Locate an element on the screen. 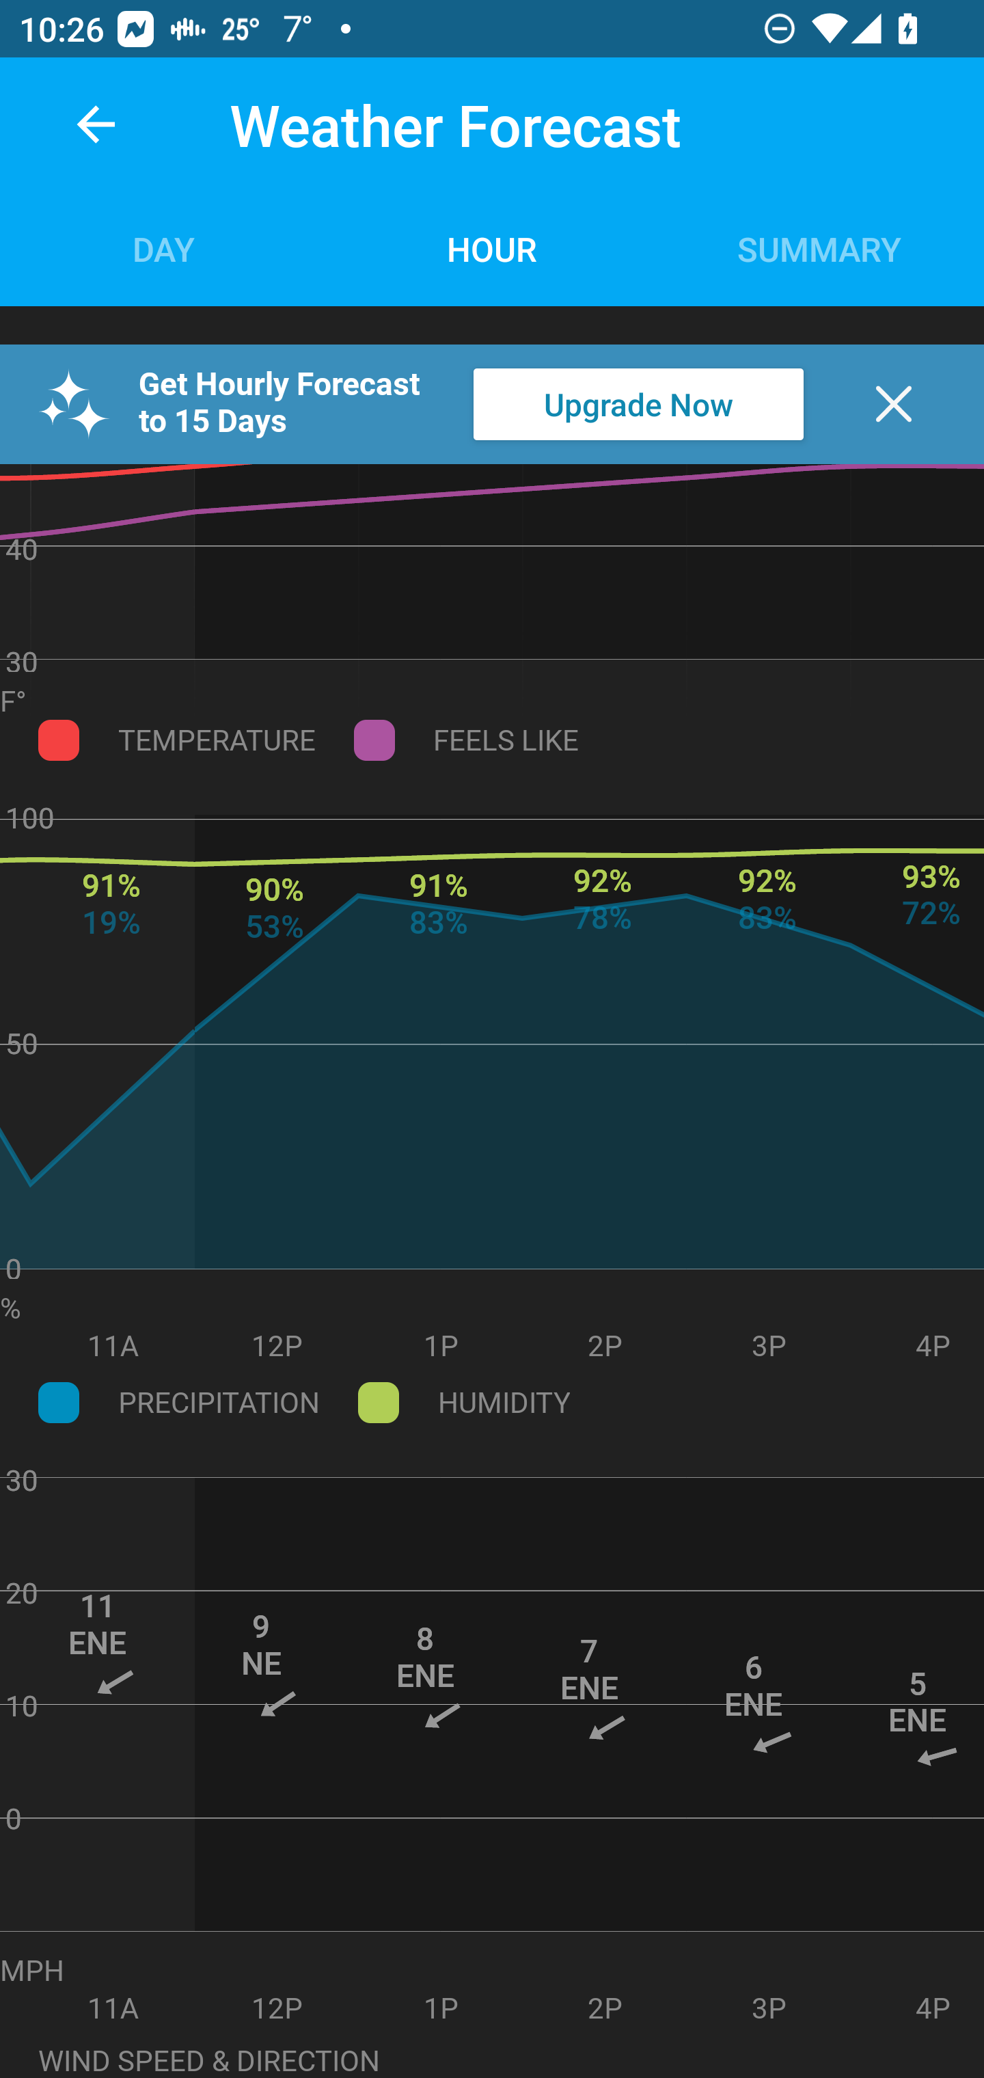  back is located at coordinates (96, 124).